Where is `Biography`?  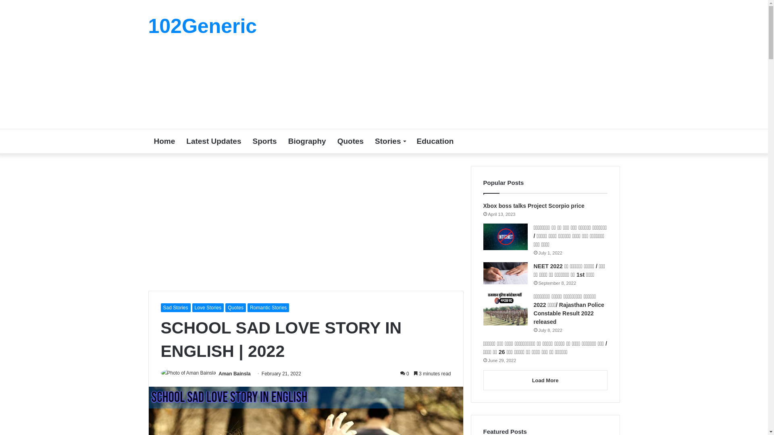
Biography is located at coordinates (307, 141).